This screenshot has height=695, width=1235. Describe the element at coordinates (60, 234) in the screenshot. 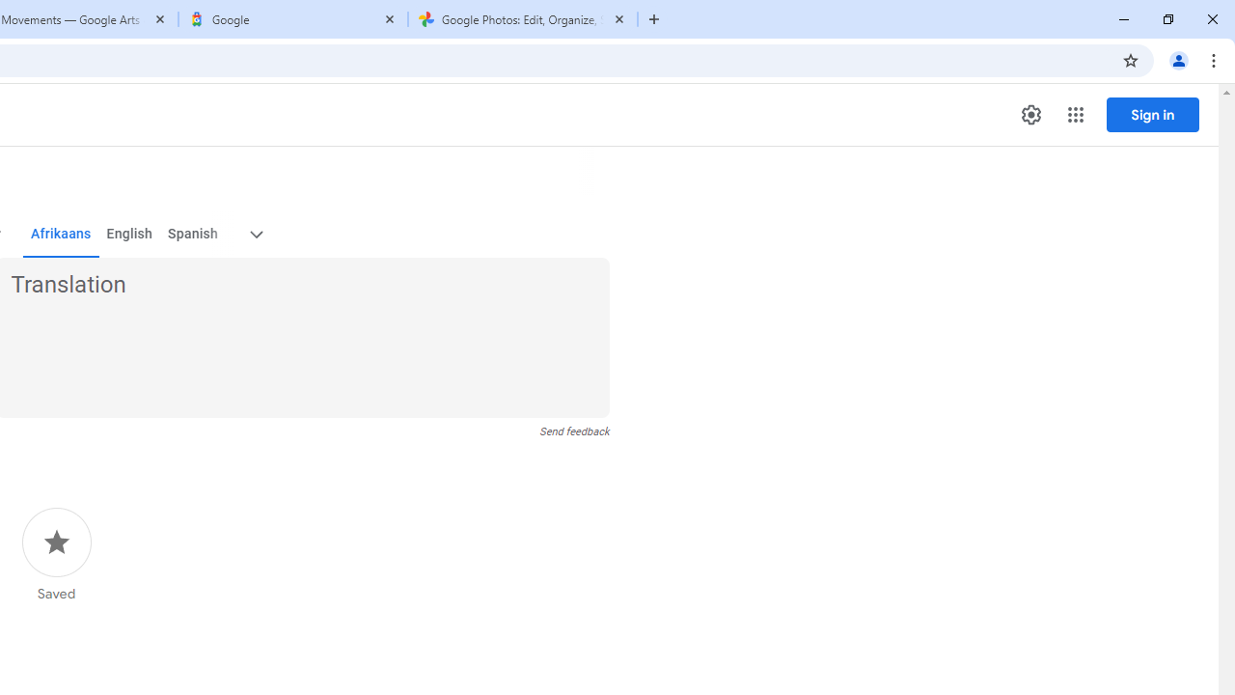

I see `Afrikaans` at that location.